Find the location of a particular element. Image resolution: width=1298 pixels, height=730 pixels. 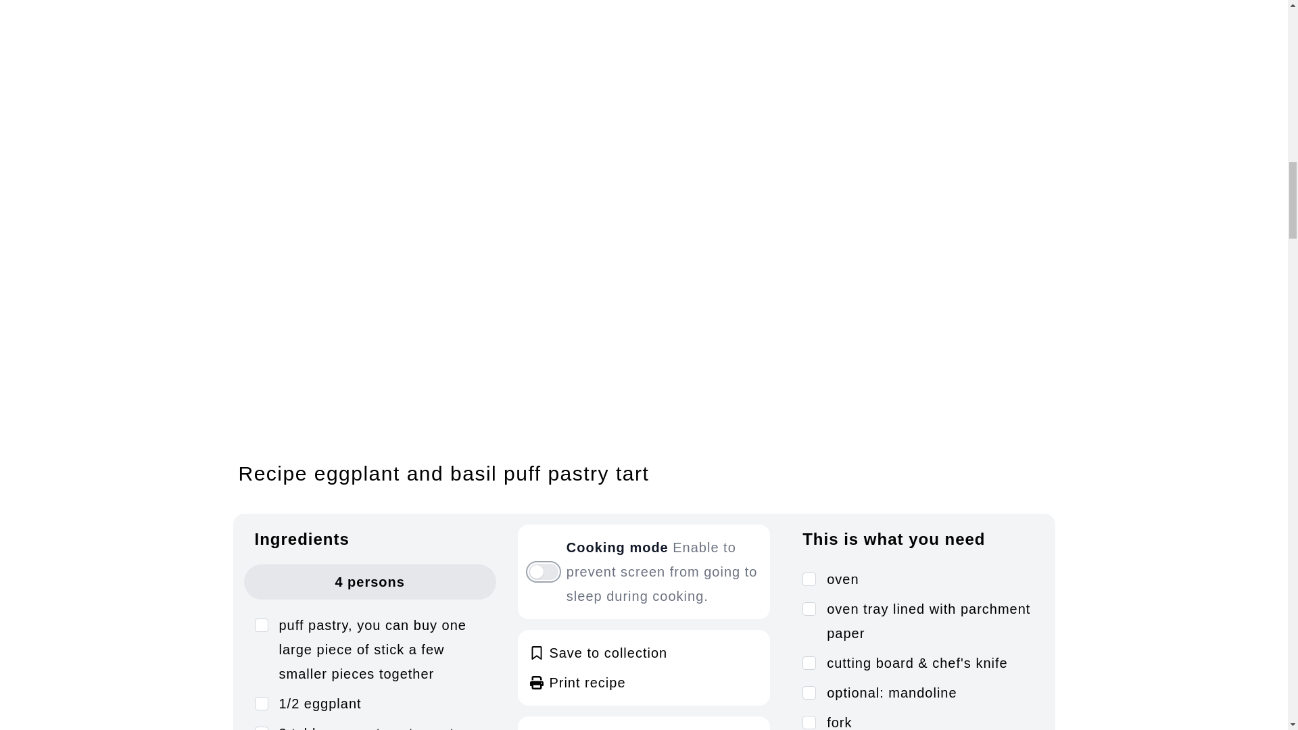

on is located at coordinates (261, 703).